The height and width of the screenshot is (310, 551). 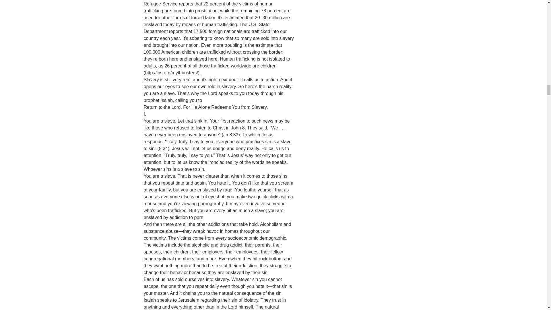 I want to click on Jn 8:33, so click(x=230, y=135).